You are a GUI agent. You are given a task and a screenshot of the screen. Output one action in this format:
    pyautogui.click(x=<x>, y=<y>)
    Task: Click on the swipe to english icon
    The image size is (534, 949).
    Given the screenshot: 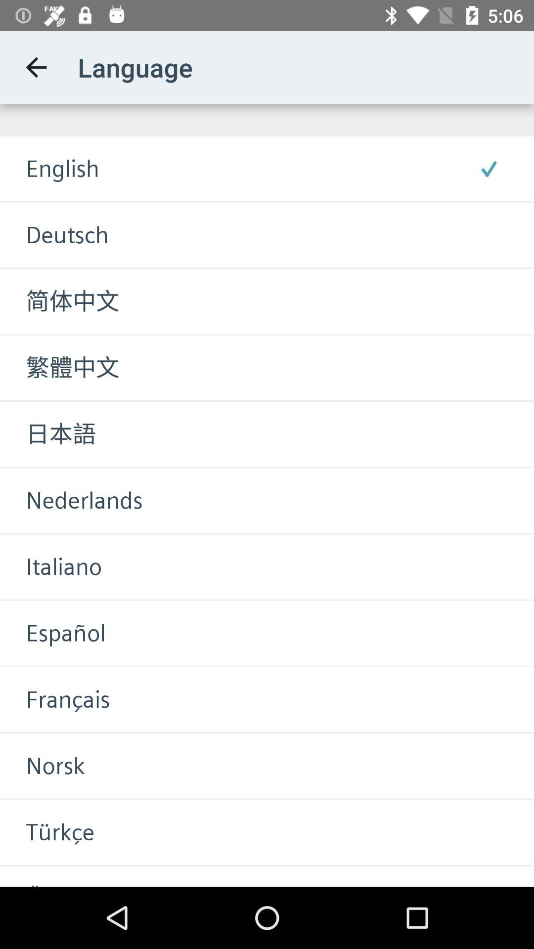 What is the action you would take?
    pyautogui.click(x=49, y=169)
    